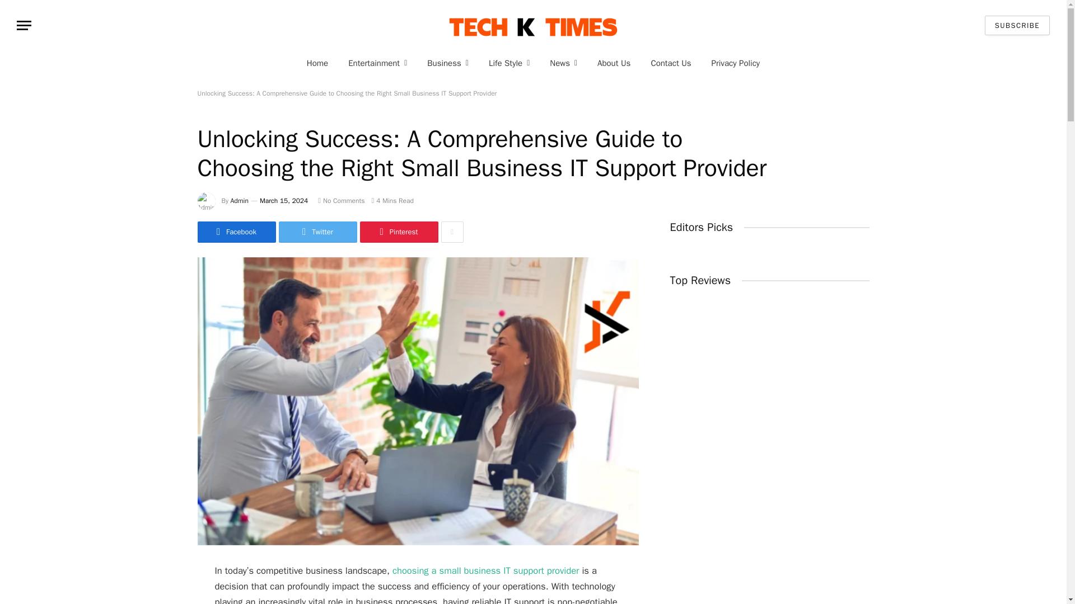 Image resolution: width=1075 pixels, height=604 pixels. Describe the element at coordinates (236, 232) in the screenshot. I see `Share on Facebook` at that location.